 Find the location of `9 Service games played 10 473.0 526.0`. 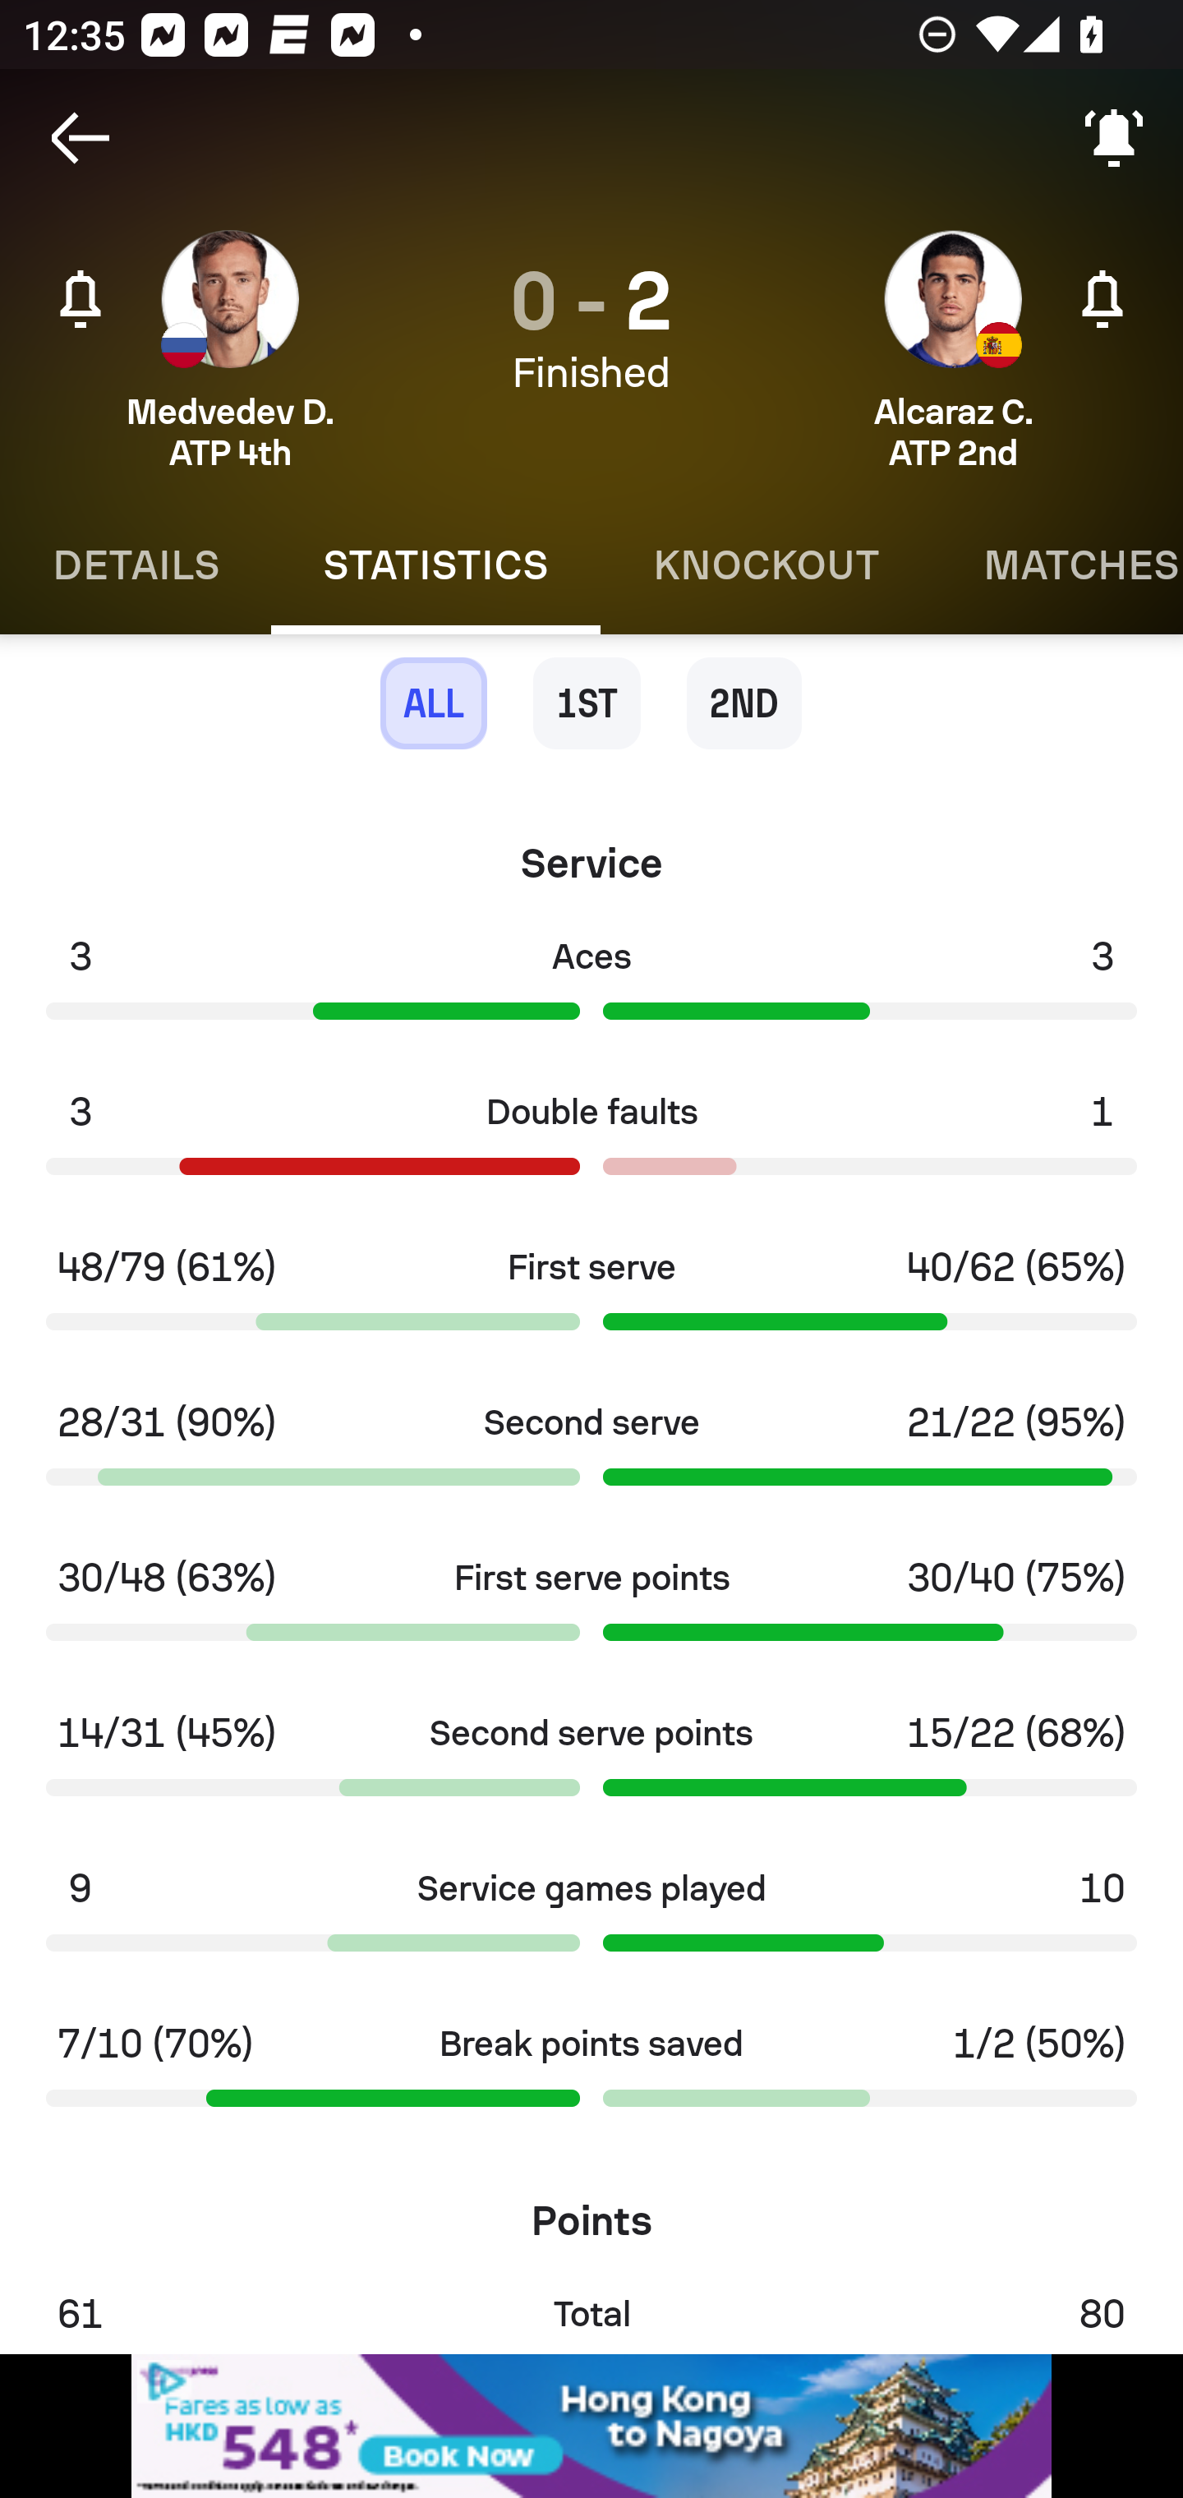

9 Service games played 10 473.0 526.0 is located at coordinates (591, 1921).